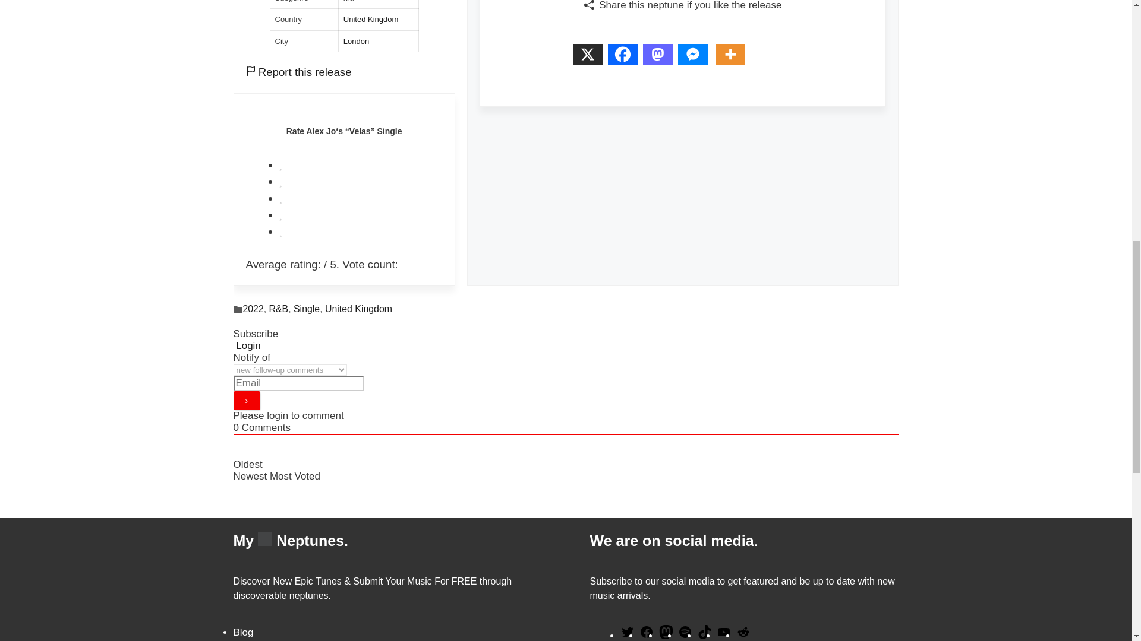  Describe the element at coordinates (359, 309) in the screenshot. I see `United Kingdom` at that location.